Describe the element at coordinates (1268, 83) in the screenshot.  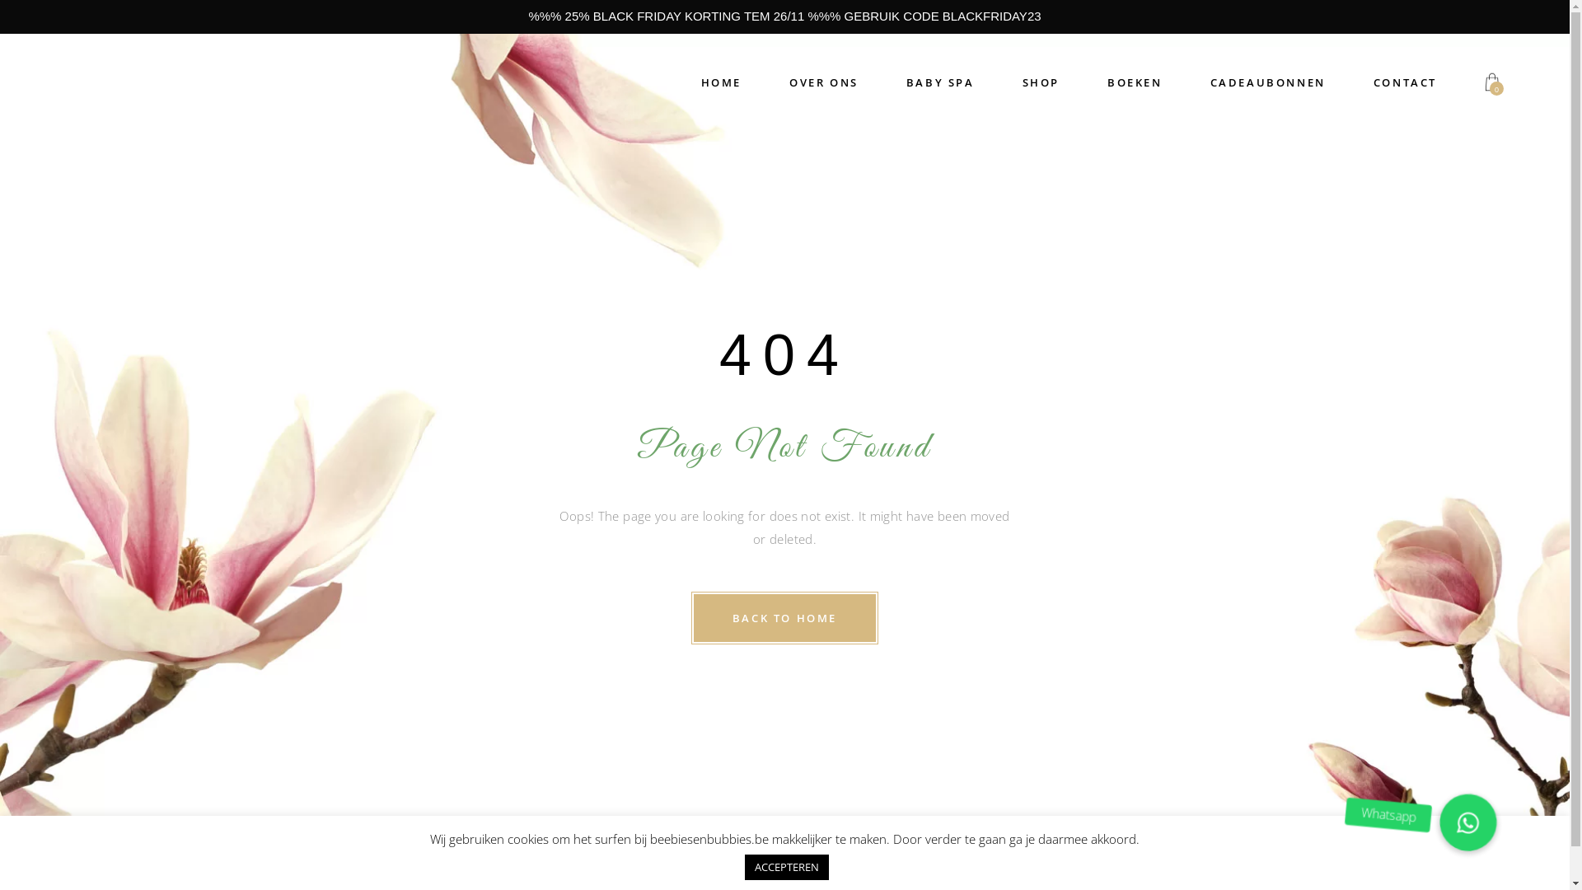
I see `CADEAUBONNEN` at that location.